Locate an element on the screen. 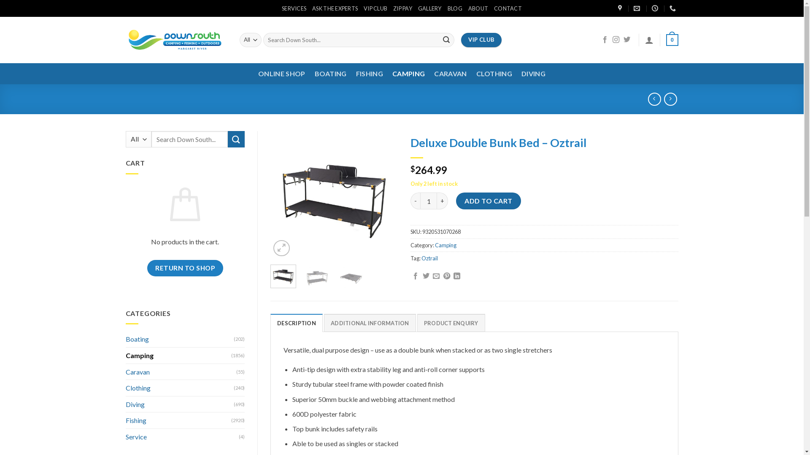 The width and height of the screenshot is (810, 455). Deluxe Double Bunk Bed - Oztrail 4 is located at coordinates (207, 195).